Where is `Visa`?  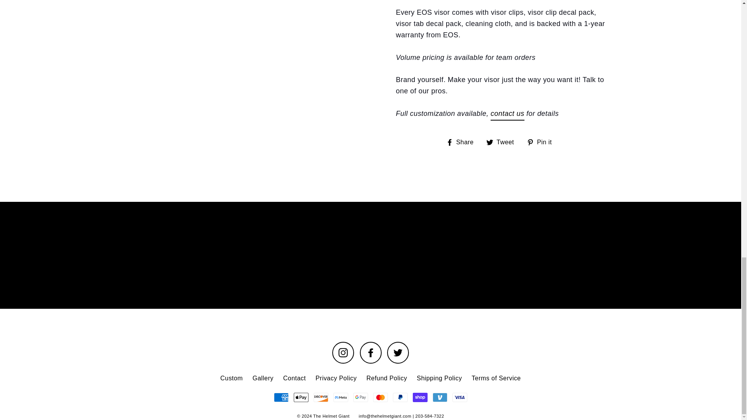
Visa is located at coordinates (460, 397).